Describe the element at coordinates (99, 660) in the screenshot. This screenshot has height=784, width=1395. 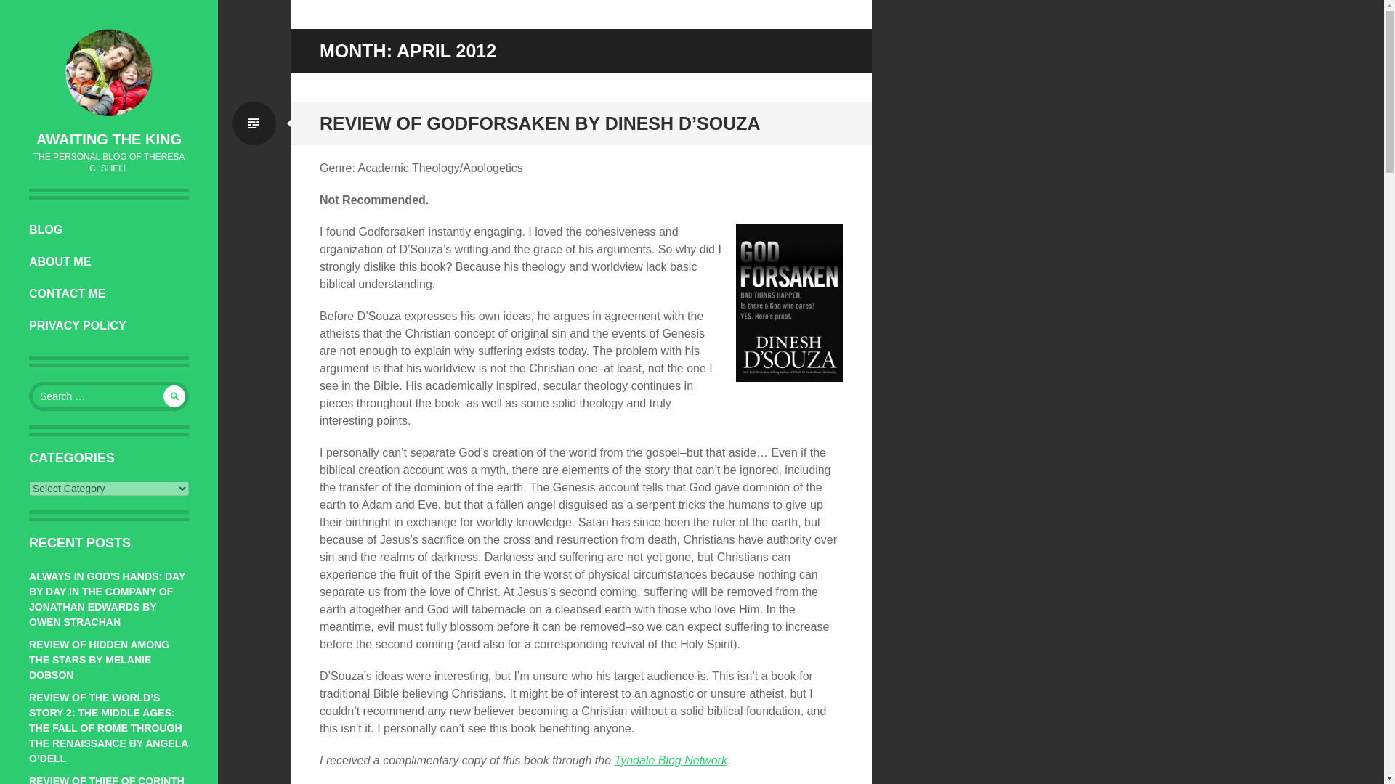
I see `REVIEW OF HIDDEN AMONG THE STARS BY MELANIE DOBSON` at that location.